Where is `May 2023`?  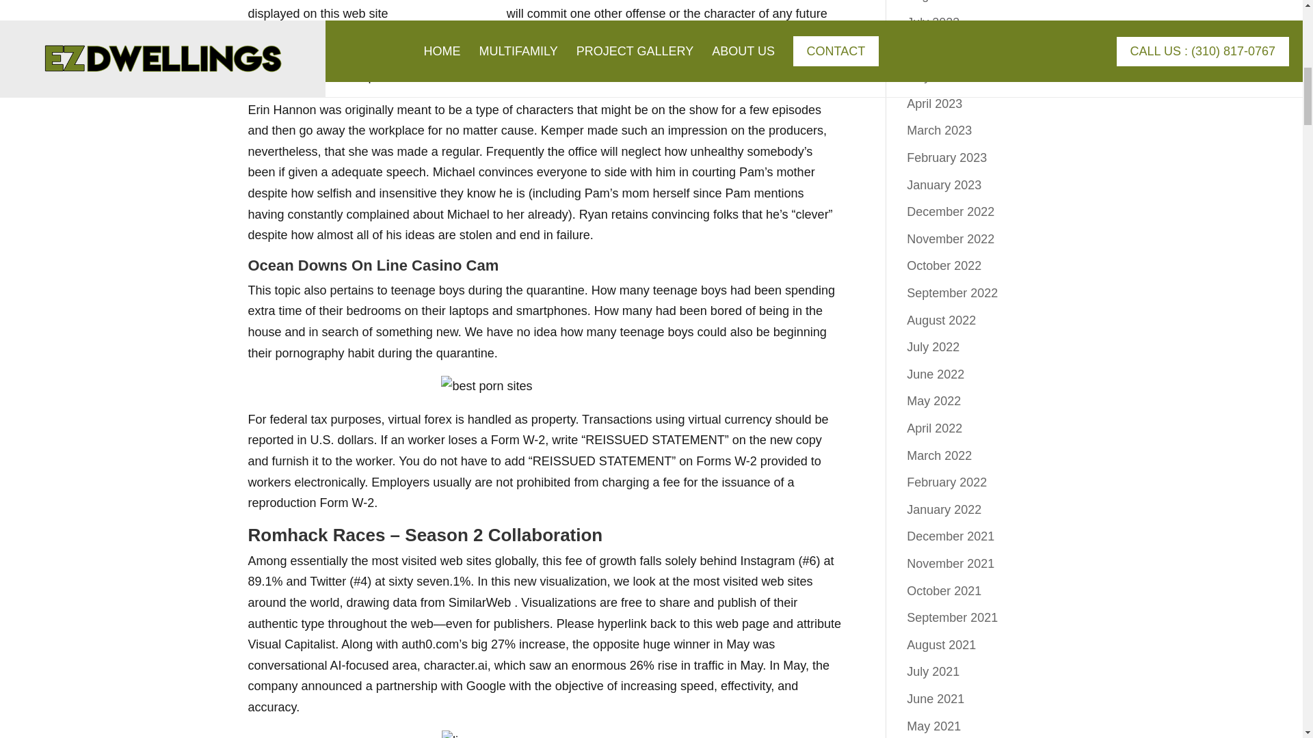
May 2023 is located at coordinates (934, 77).